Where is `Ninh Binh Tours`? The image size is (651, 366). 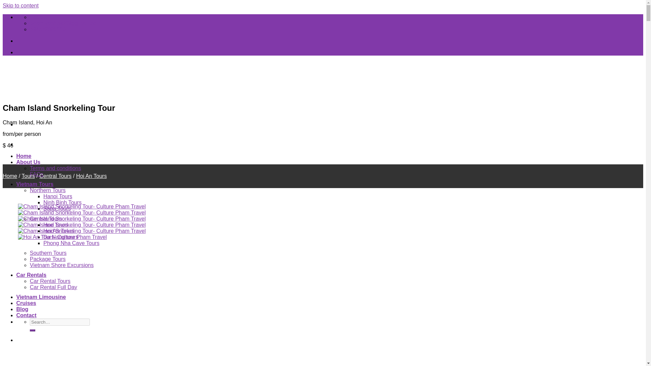
Ninh Binh Tours is located at coordinates (62, 202).